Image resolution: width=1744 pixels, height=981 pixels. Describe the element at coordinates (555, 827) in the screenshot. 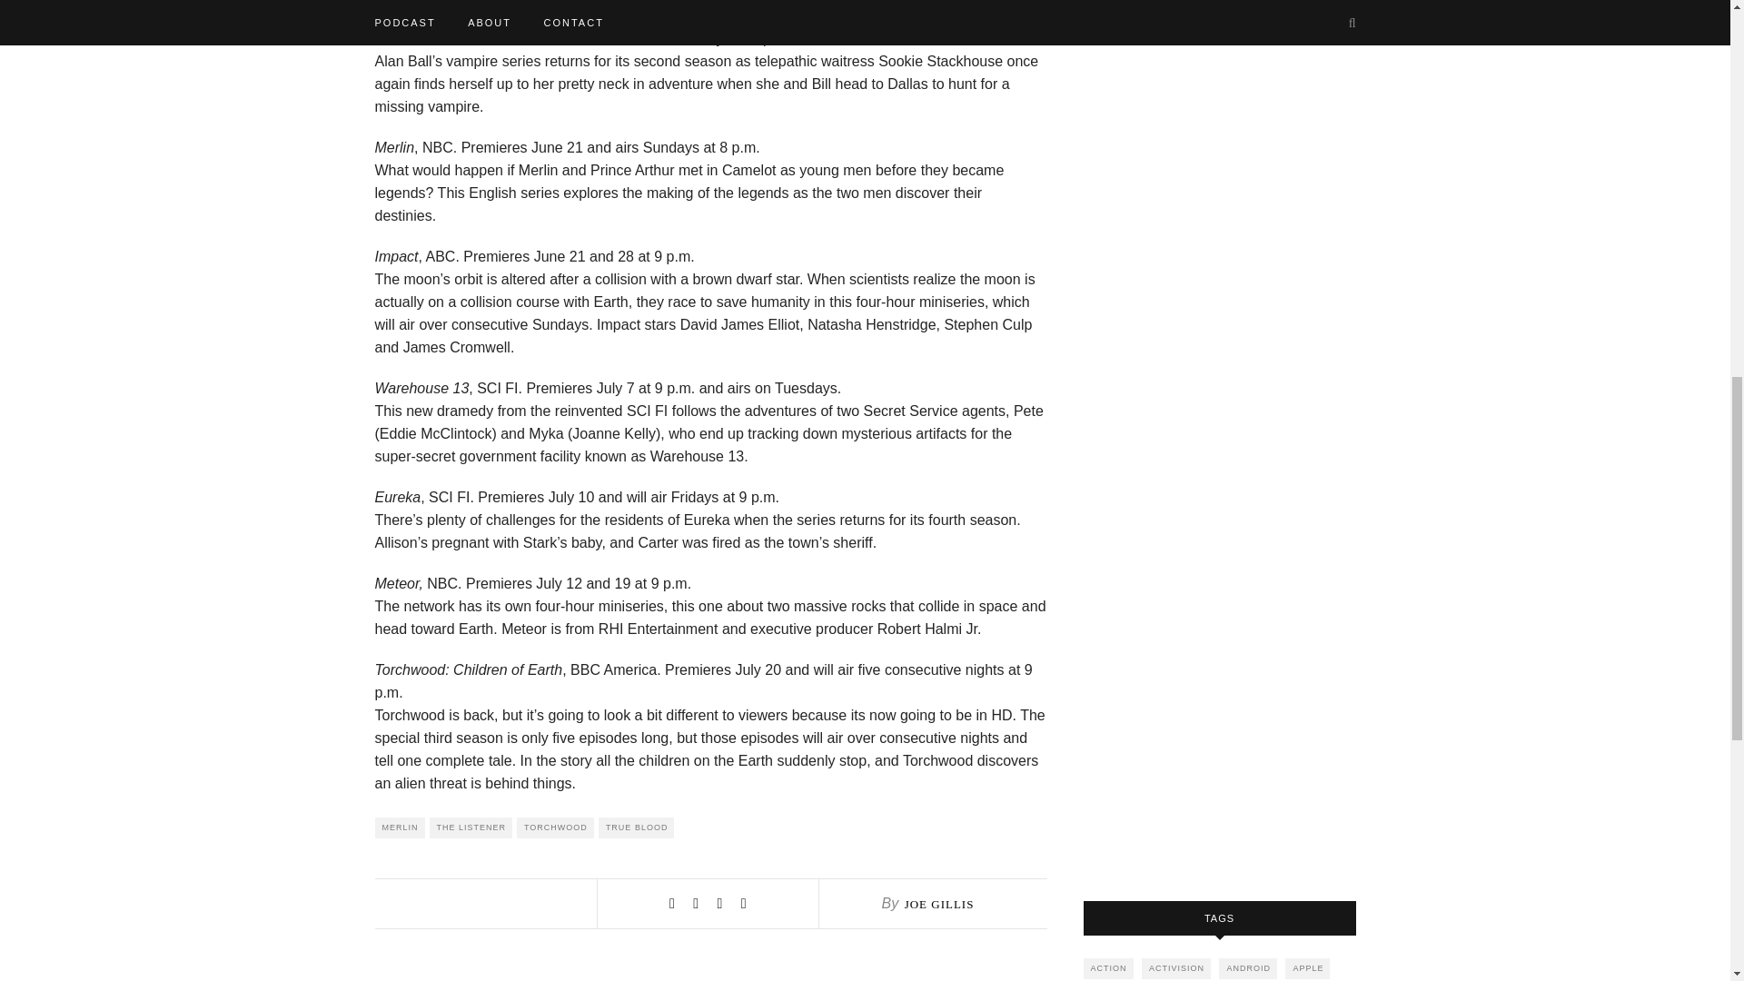

I see `TORCHWOOD` at that location.